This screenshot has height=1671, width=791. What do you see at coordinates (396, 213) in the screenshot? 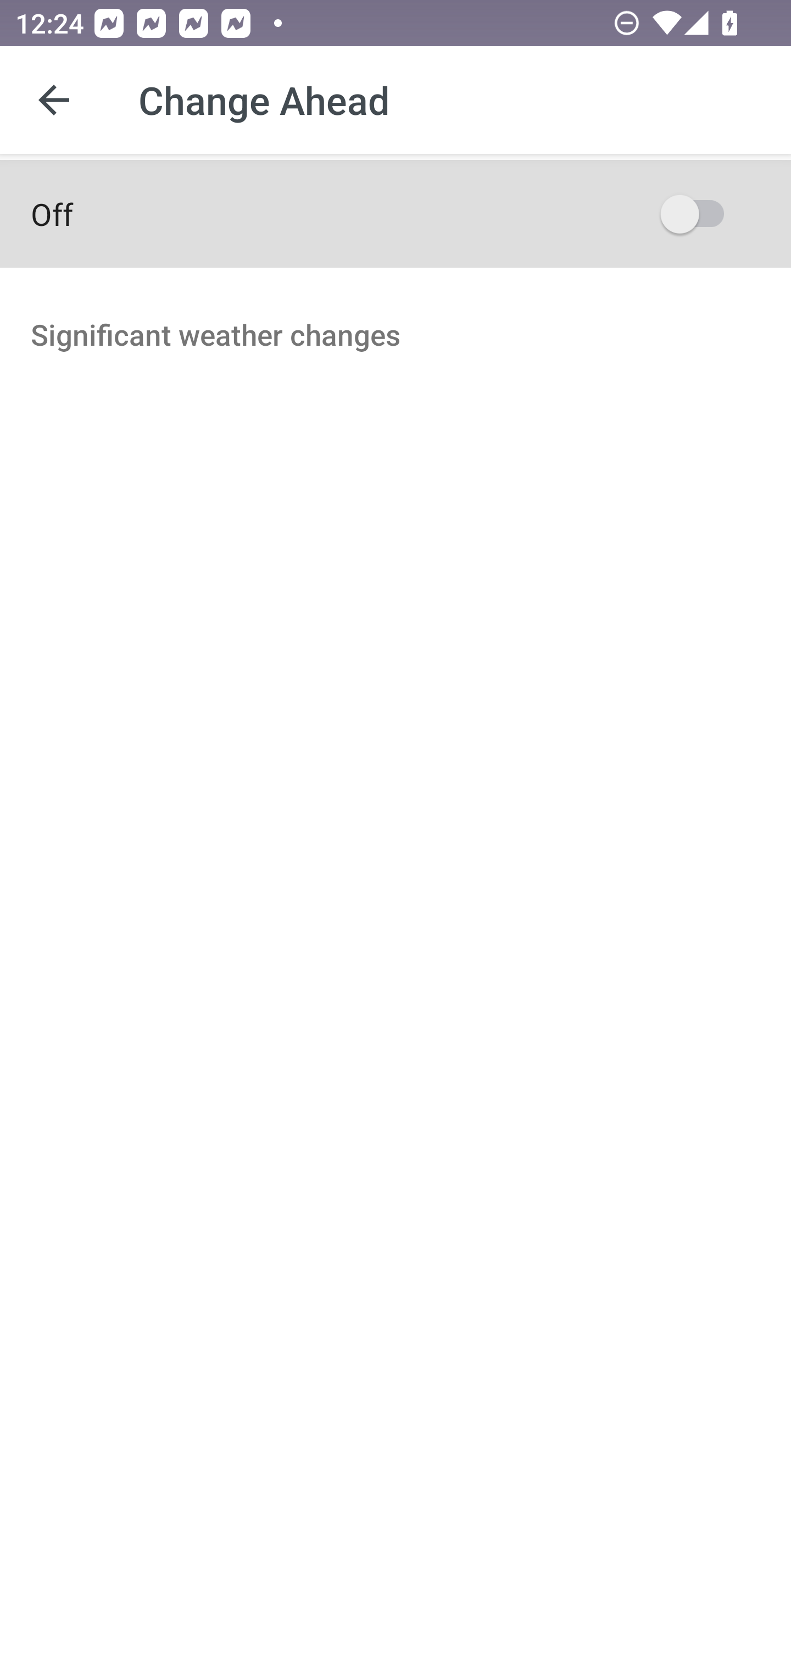
I see `Off` at bounding box center [396, 213].